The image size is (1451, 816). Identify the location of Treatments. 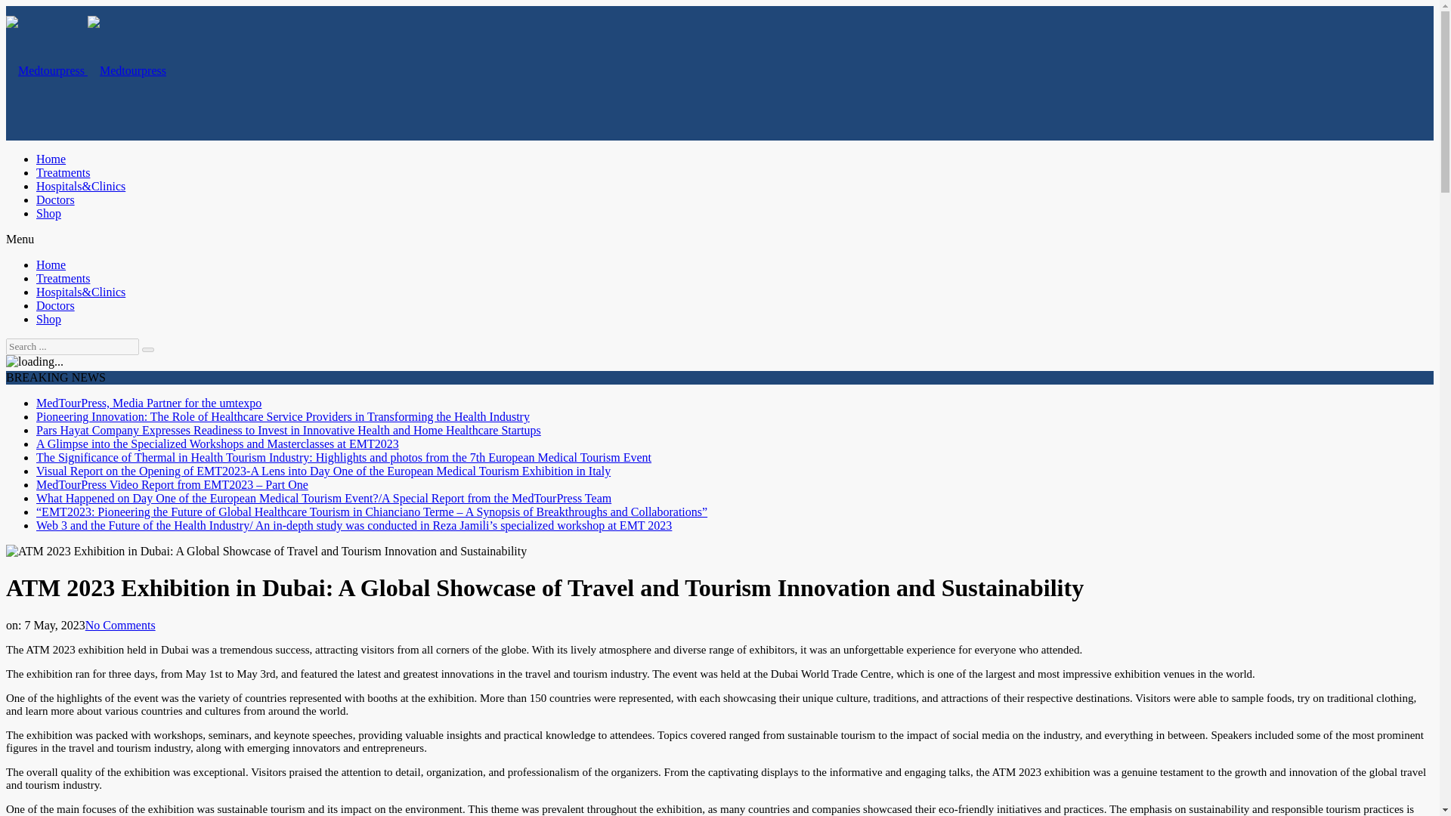
(63, 172).